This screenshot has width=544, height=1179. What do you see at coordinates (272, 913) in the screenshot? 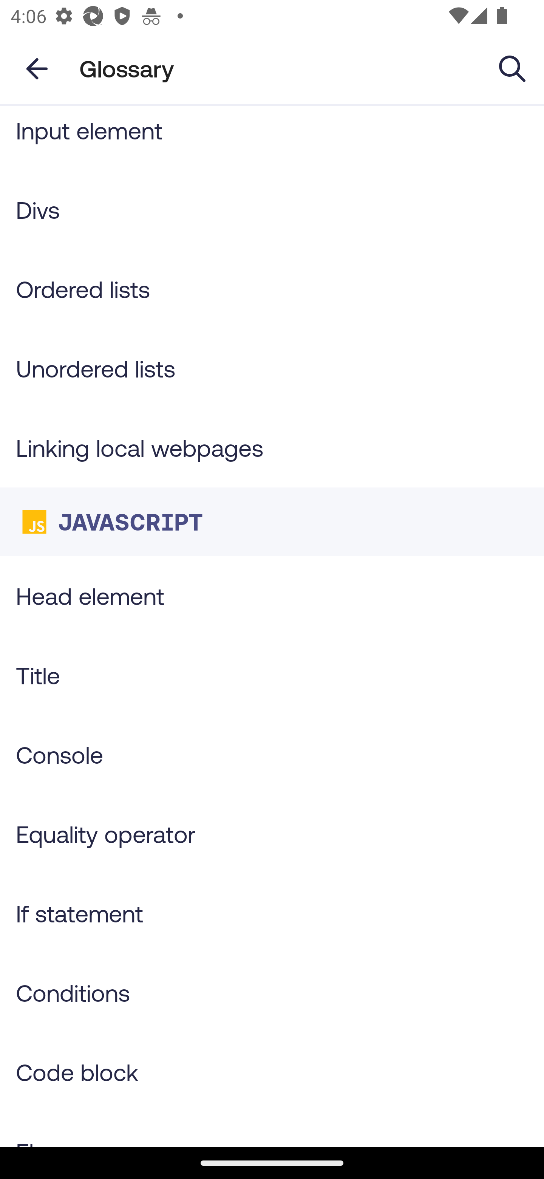
I see `If statement` at bounding box center [272, 913].